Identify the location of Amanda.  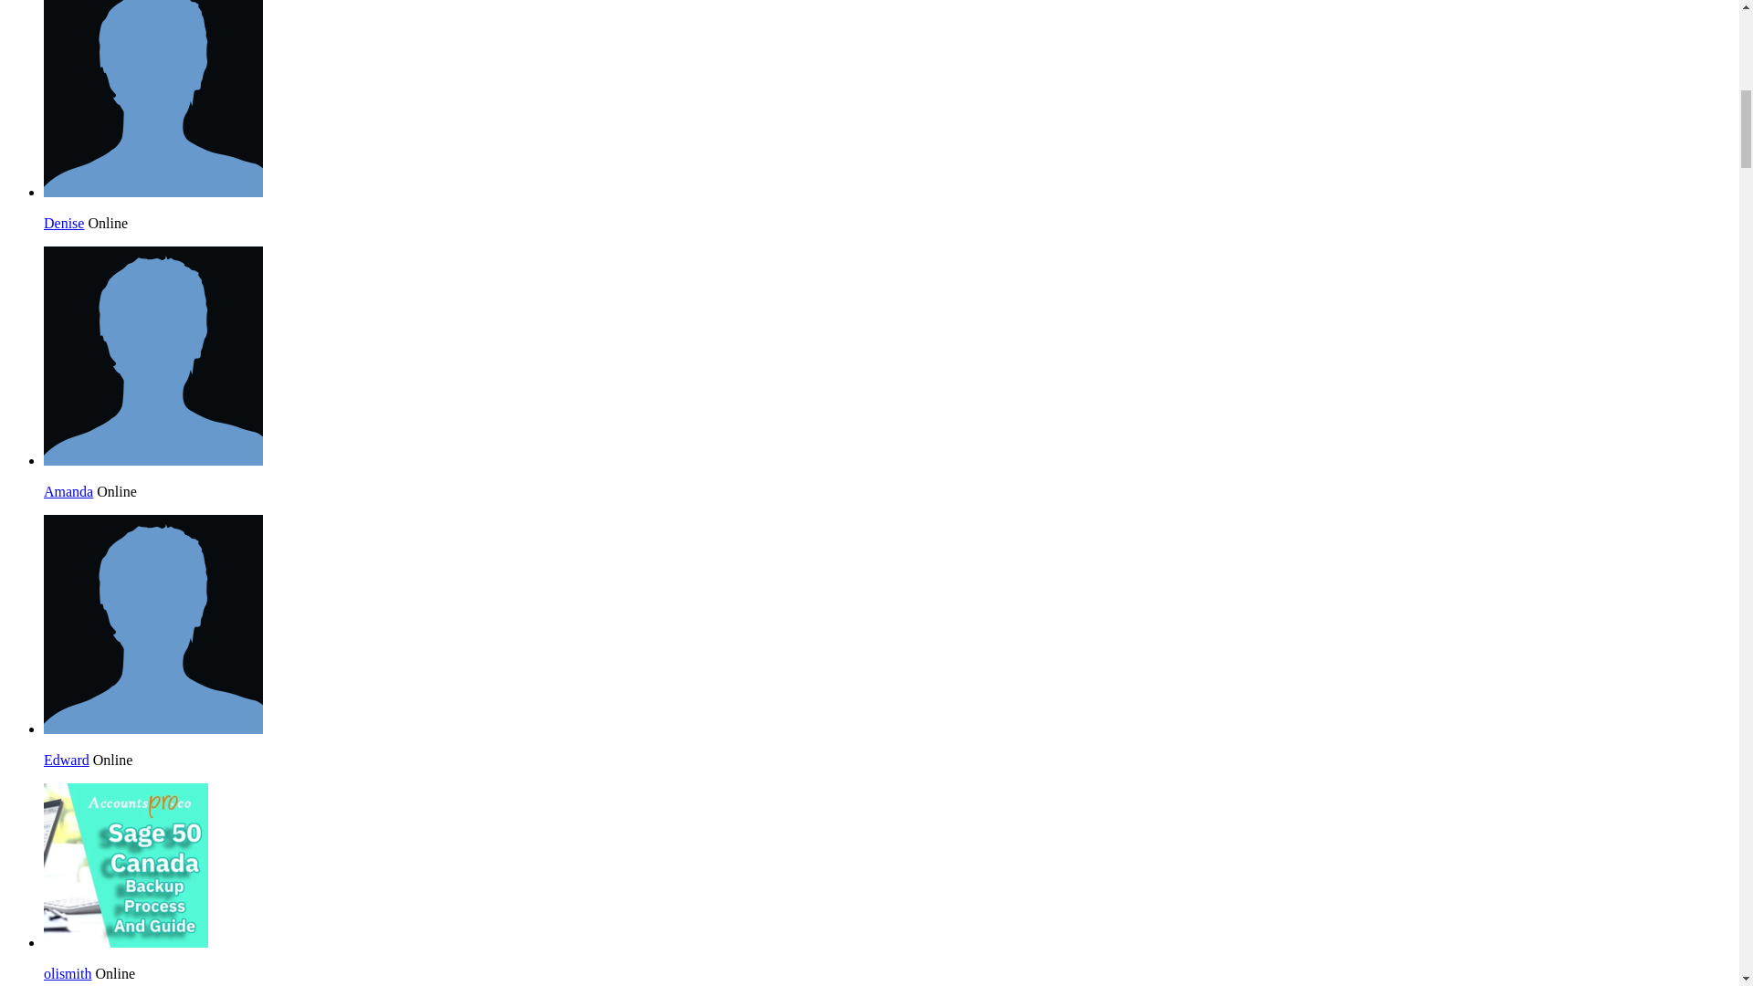
(68, 491).